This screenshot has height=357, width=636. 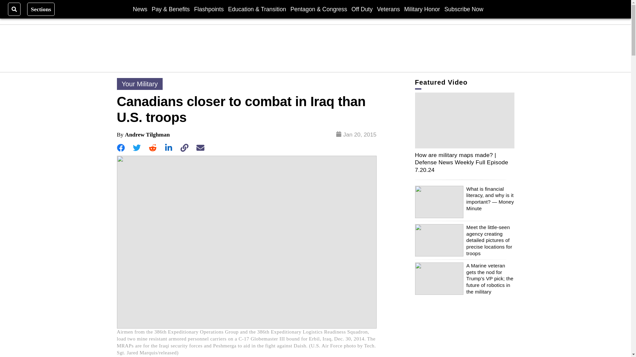 What do you see at coordinates (140, 9) in the screenshot?
I see `News` at bounding box center [140, 9].